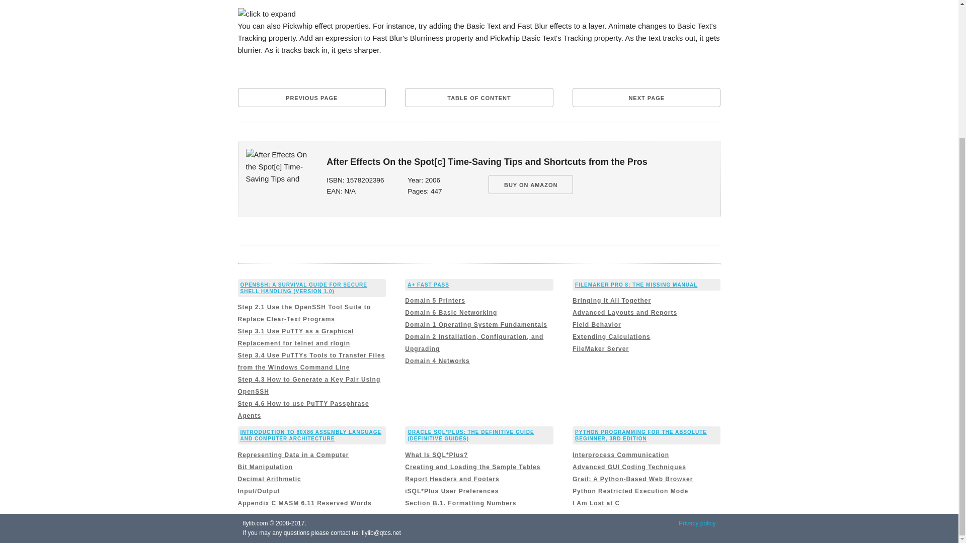 This screenshot has height=543, width=966. Describe the element at coordinates (636, 285) in the screenshot. I see `FILEMAKER PRO 8: THE MISSING MANUAL` at that location.